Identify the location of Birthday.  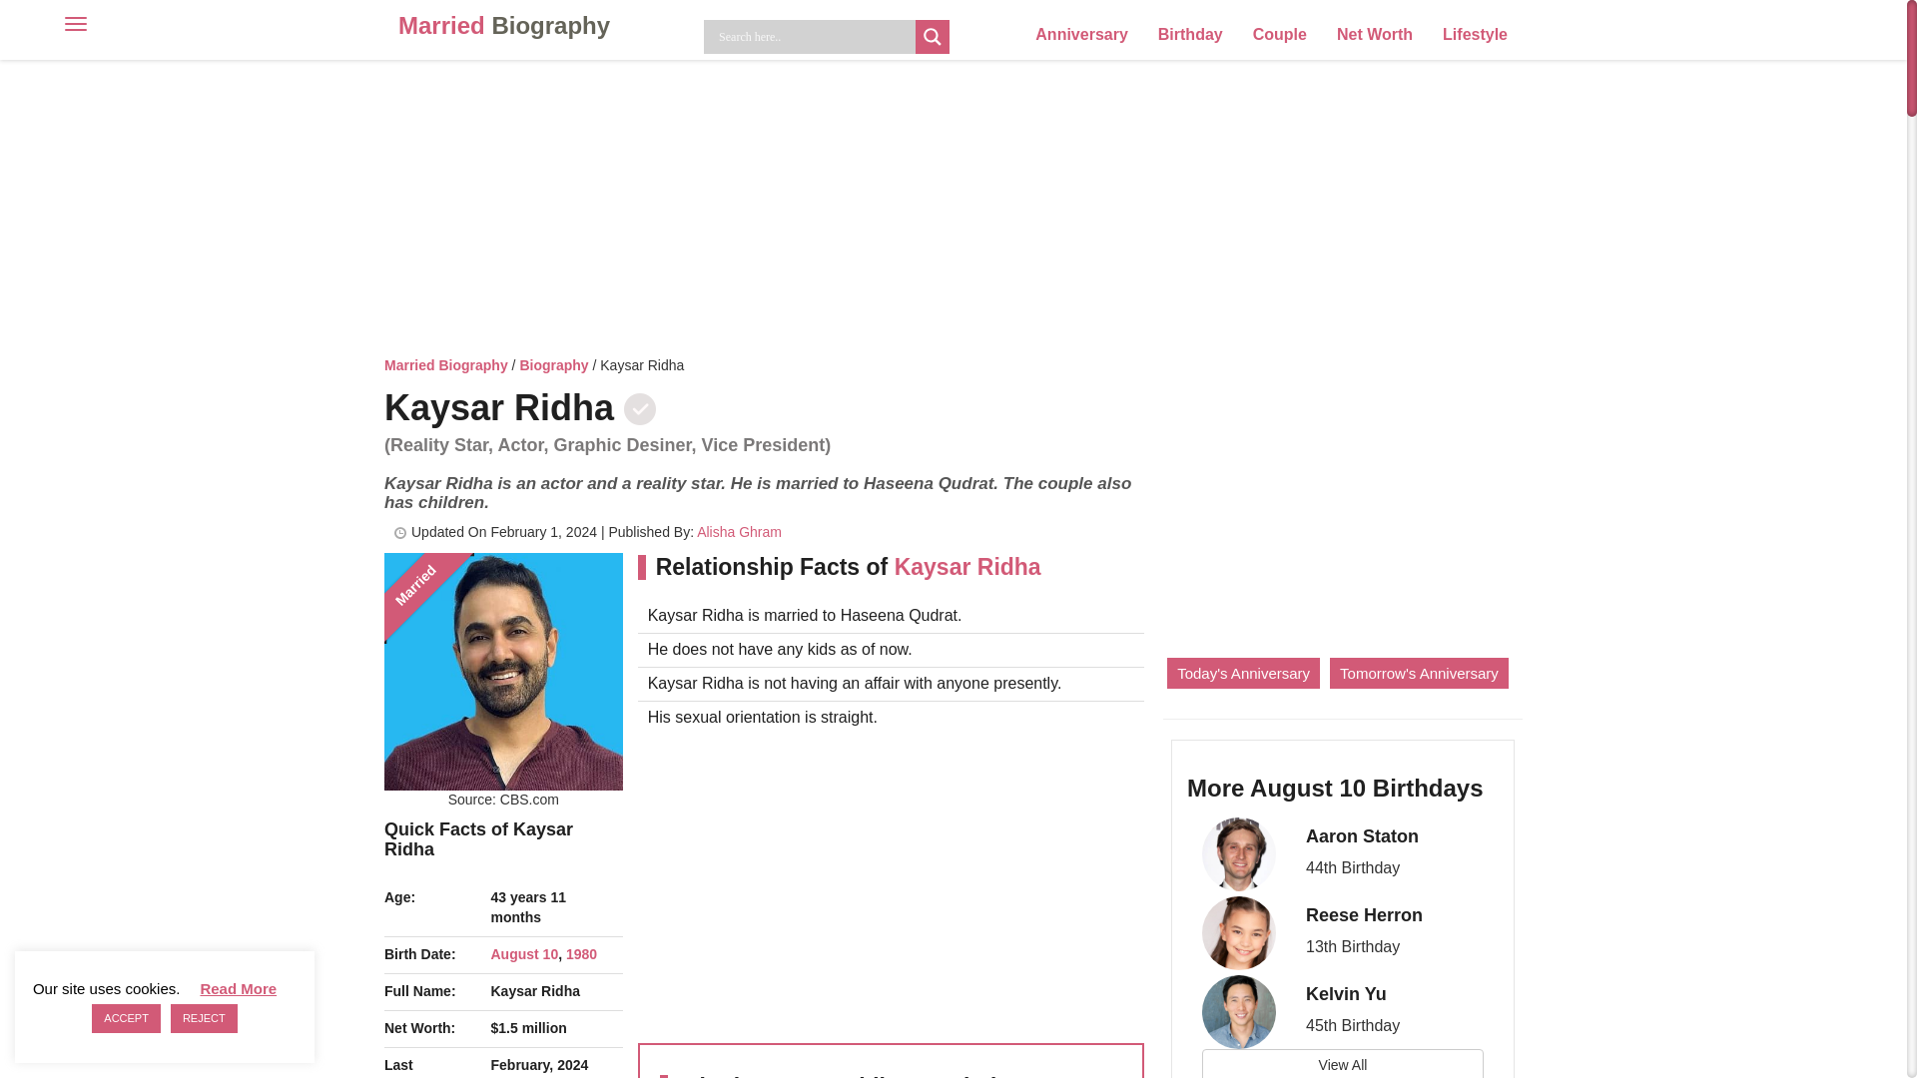
(1190, 34).